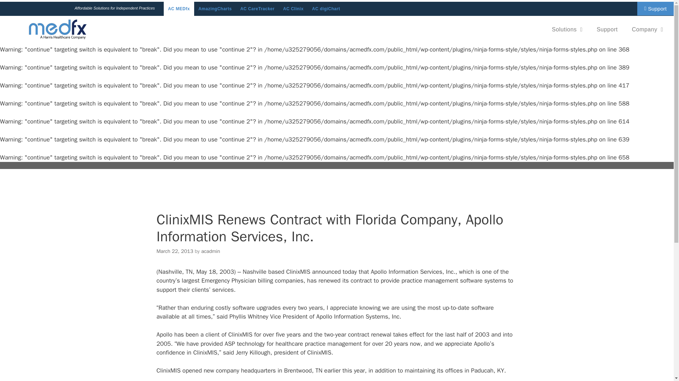  I want to click on March 22, 2013, so click(174, 251).